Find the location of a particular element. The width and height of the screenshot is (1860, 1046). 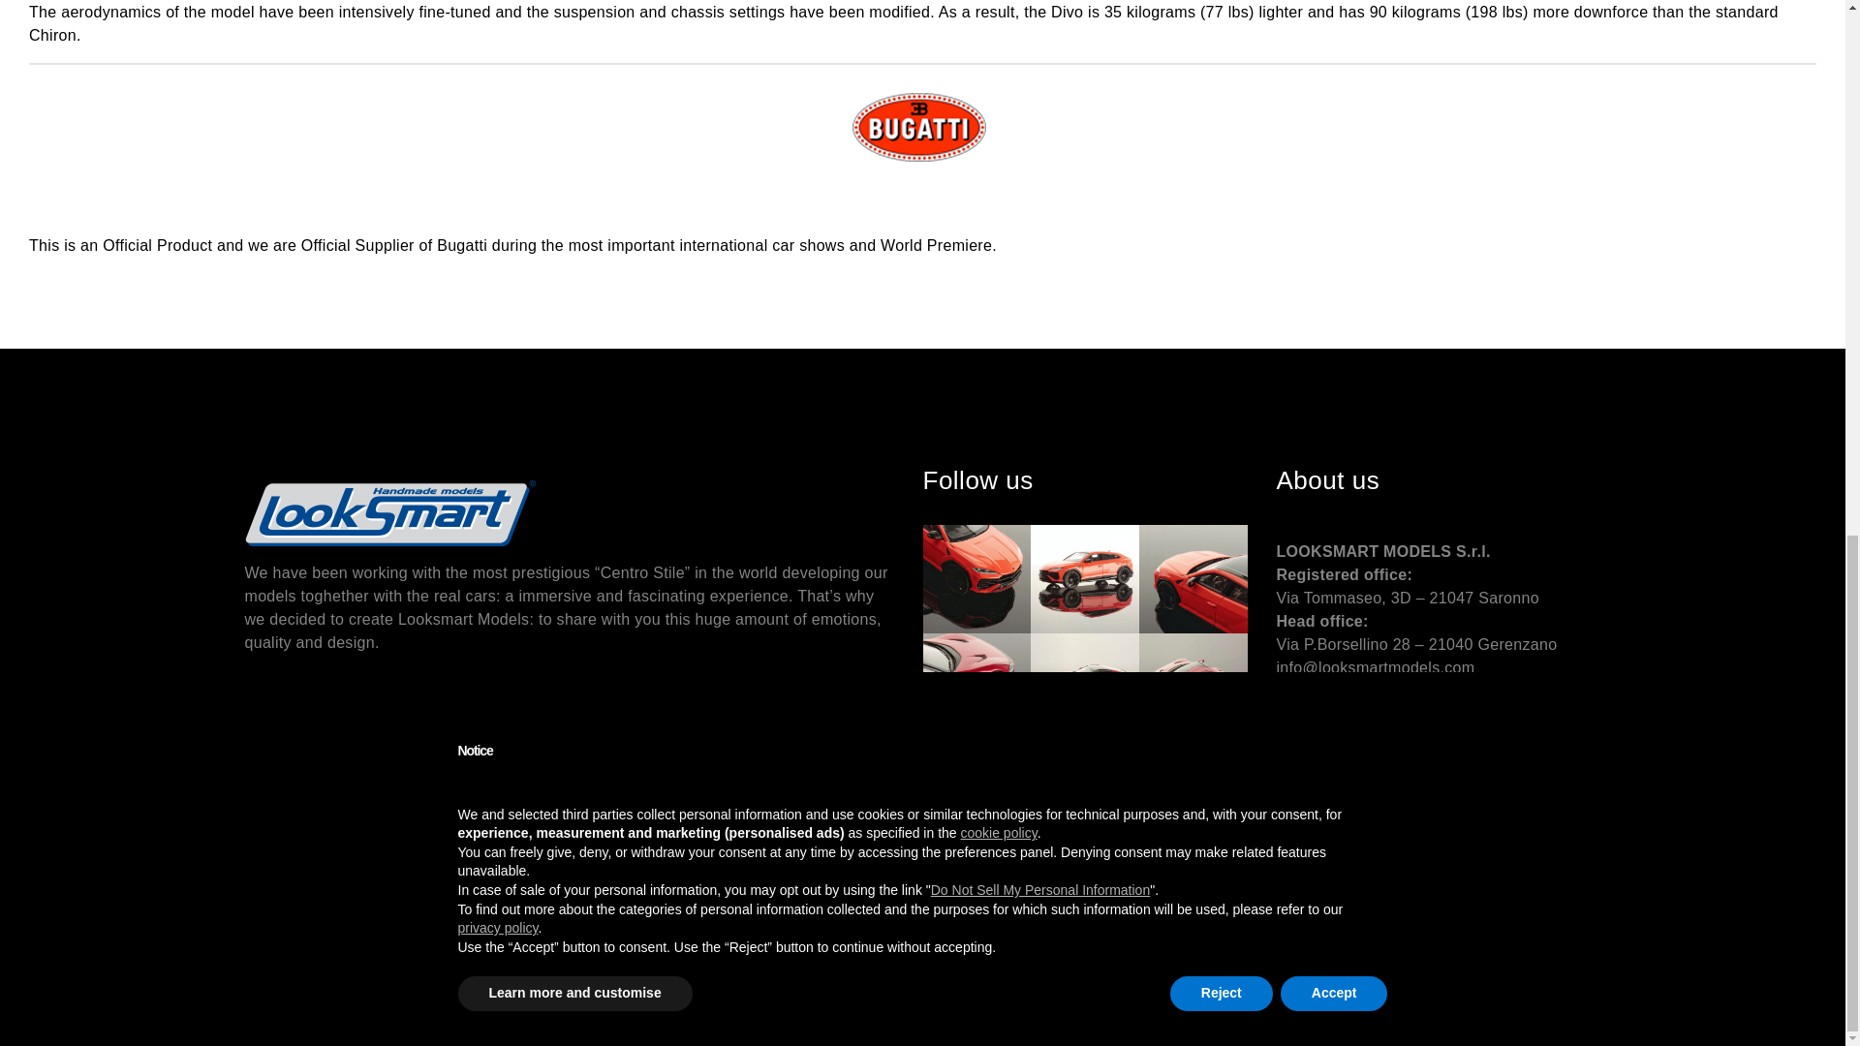

Privacy Policy  is located at coordinates (1320, 754).